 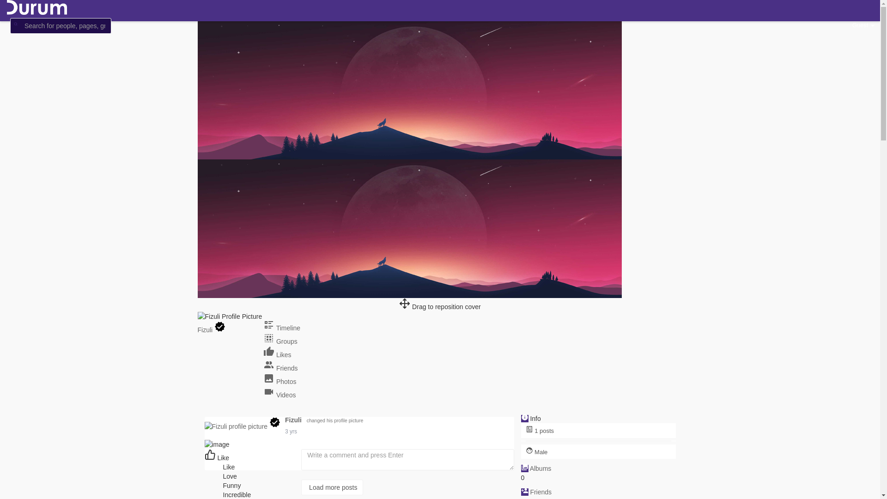 What do you see at coordinates (220, 327) in the screenshot?
I see `Verified User` at bounding box center [220, 327].